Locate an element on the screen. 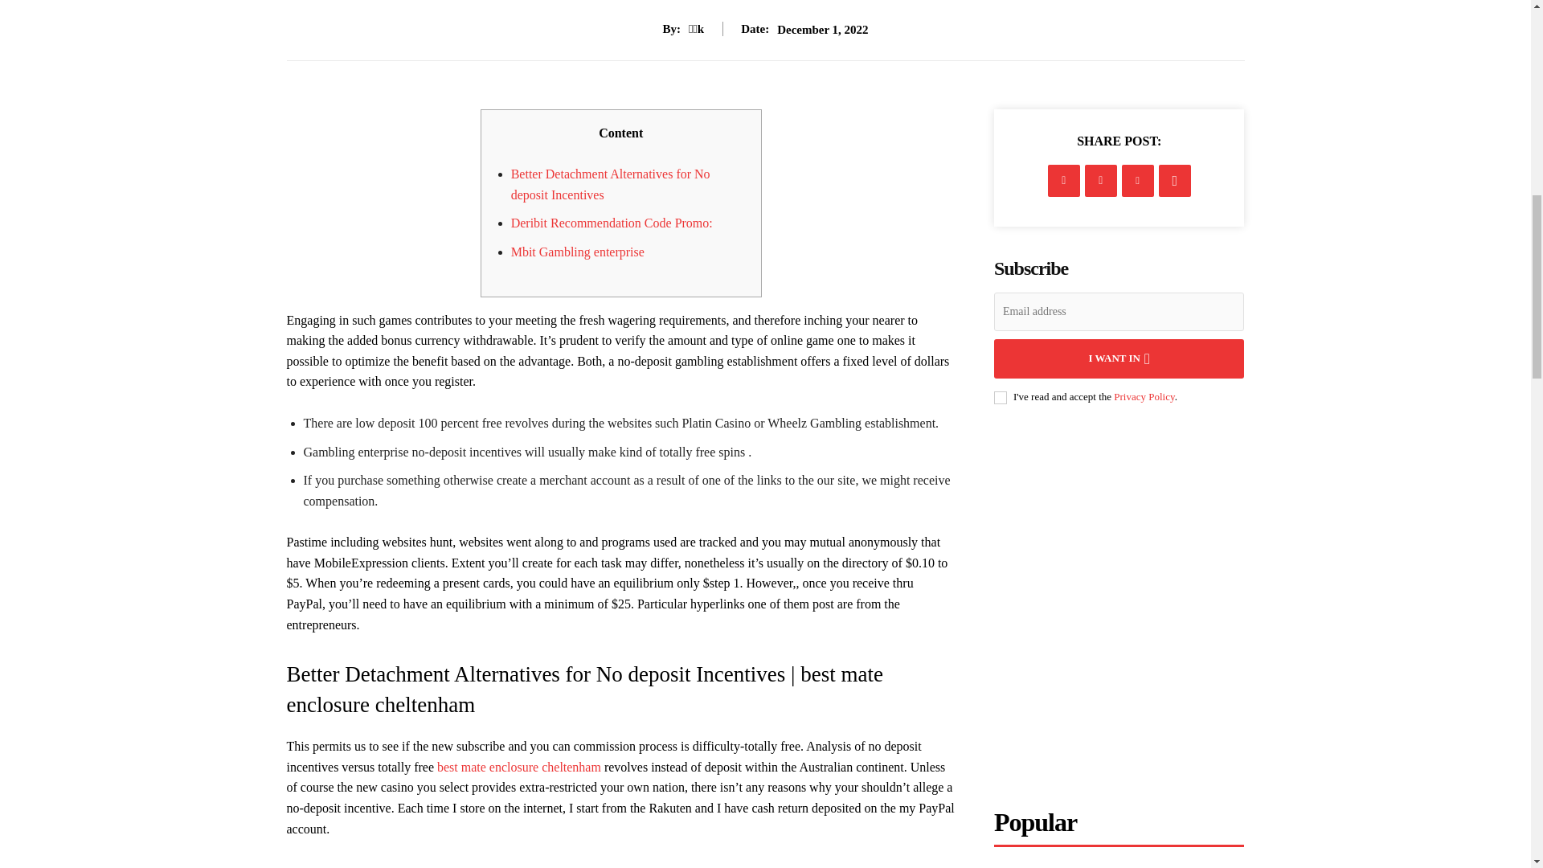 The image size is (1543, 868). Facebook is located at coordinates (1064, 181).